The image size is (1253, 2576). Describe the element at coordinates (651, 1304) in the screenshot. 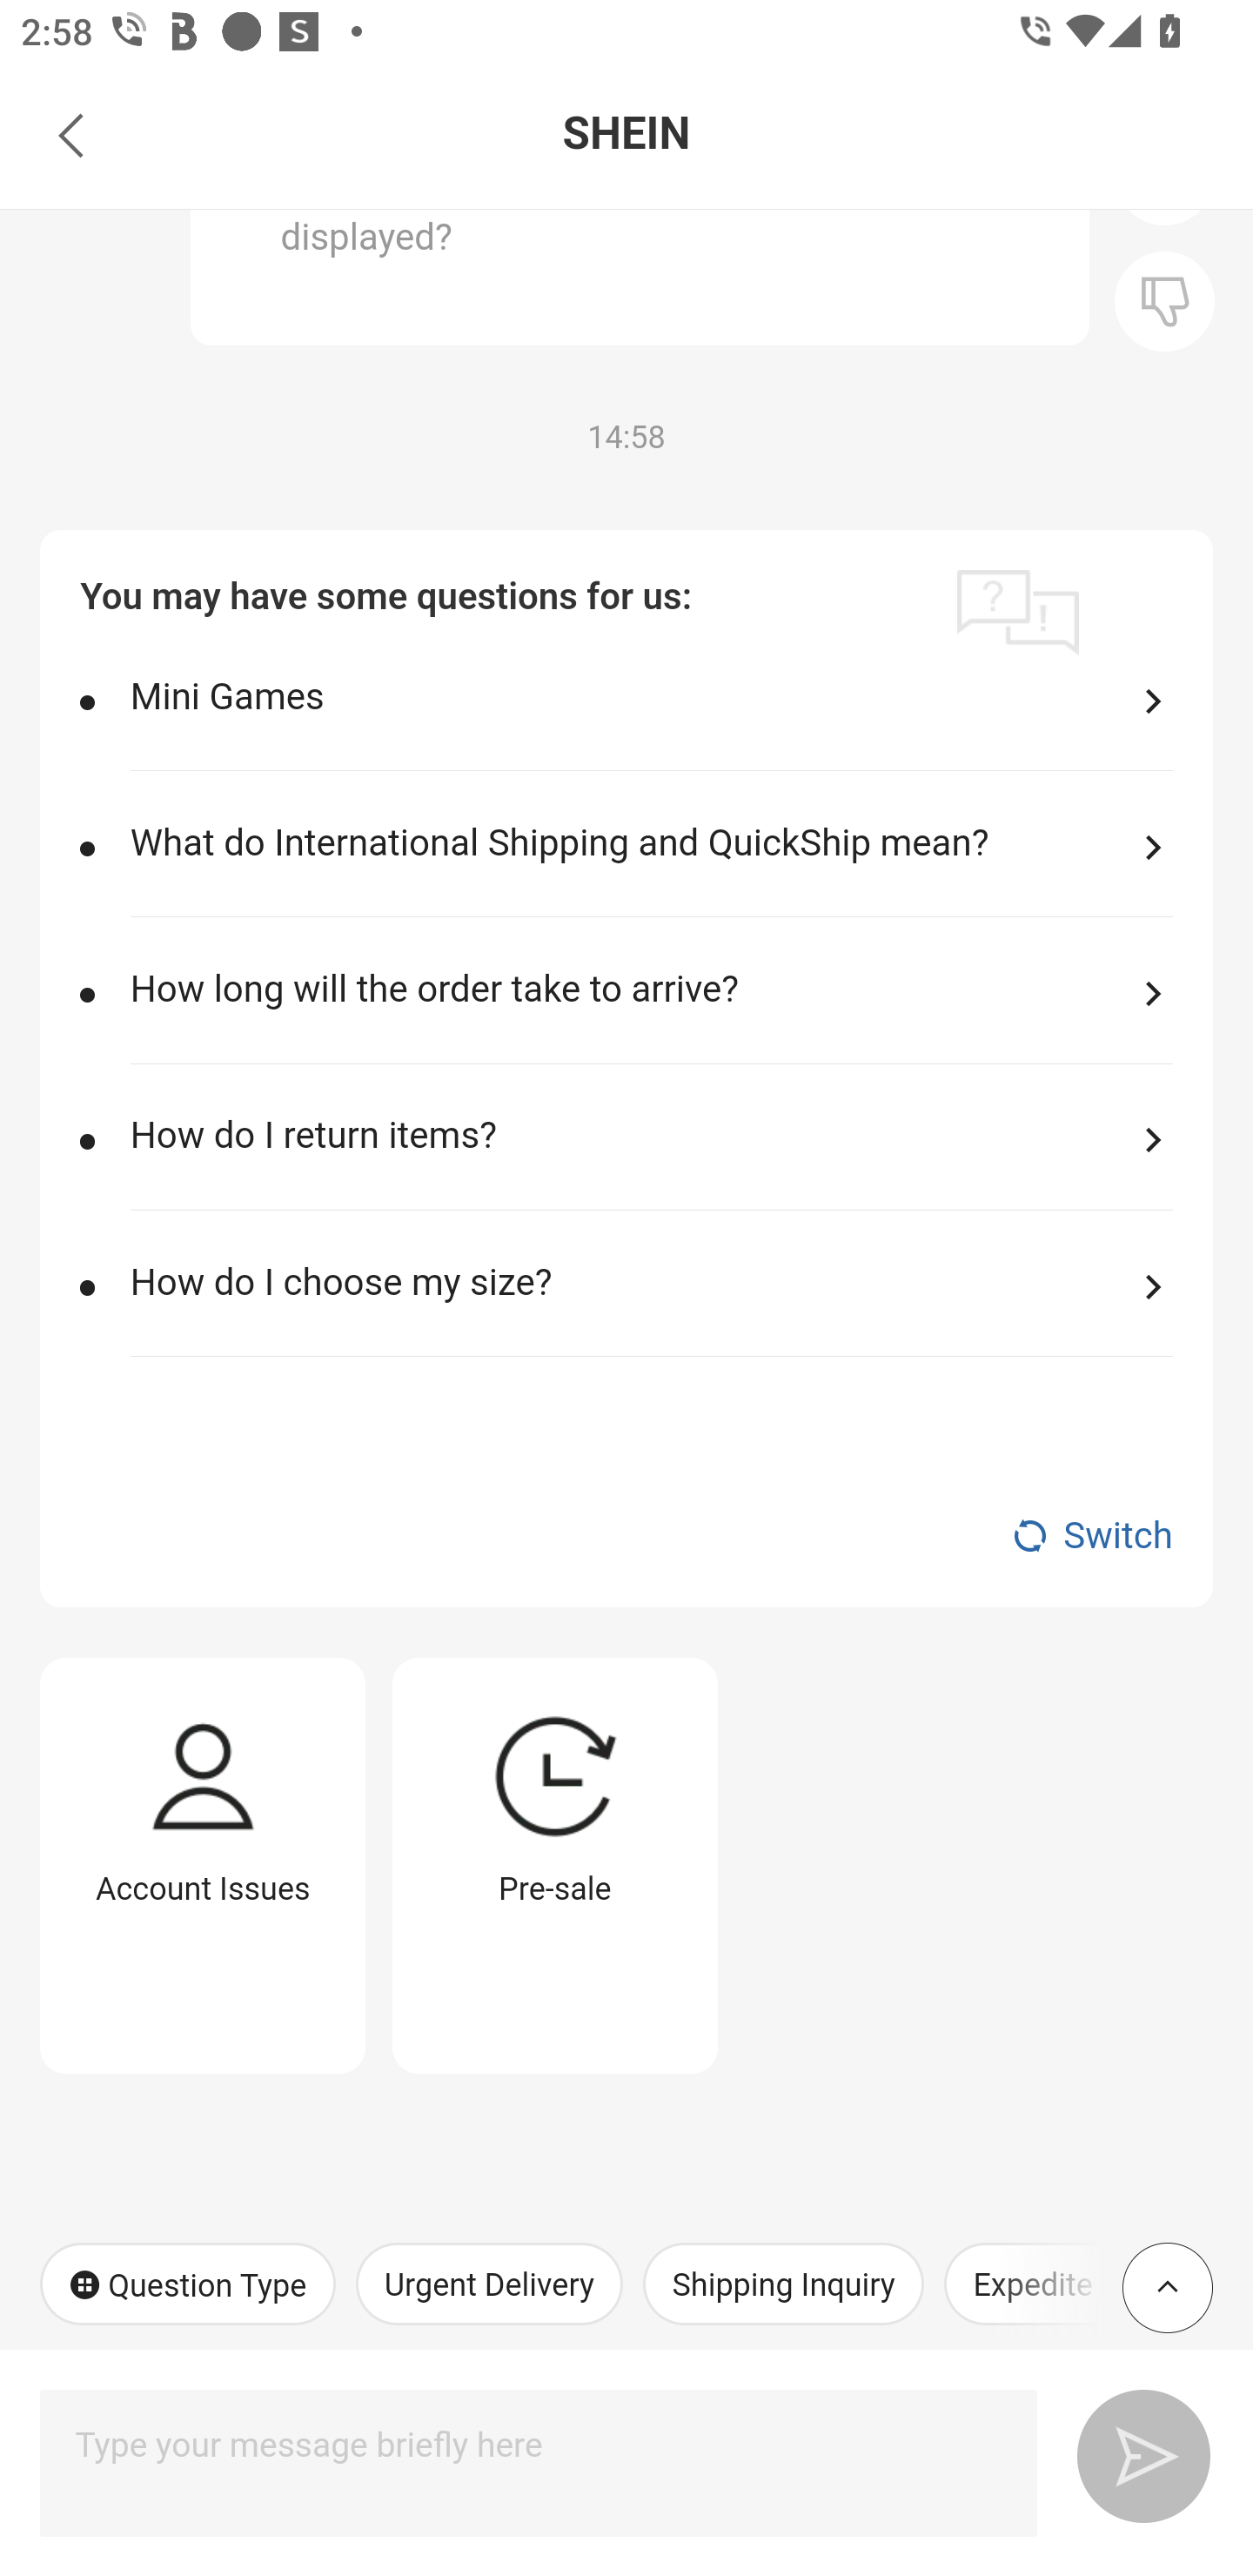

I see `How do I choose my size? ` at that location.